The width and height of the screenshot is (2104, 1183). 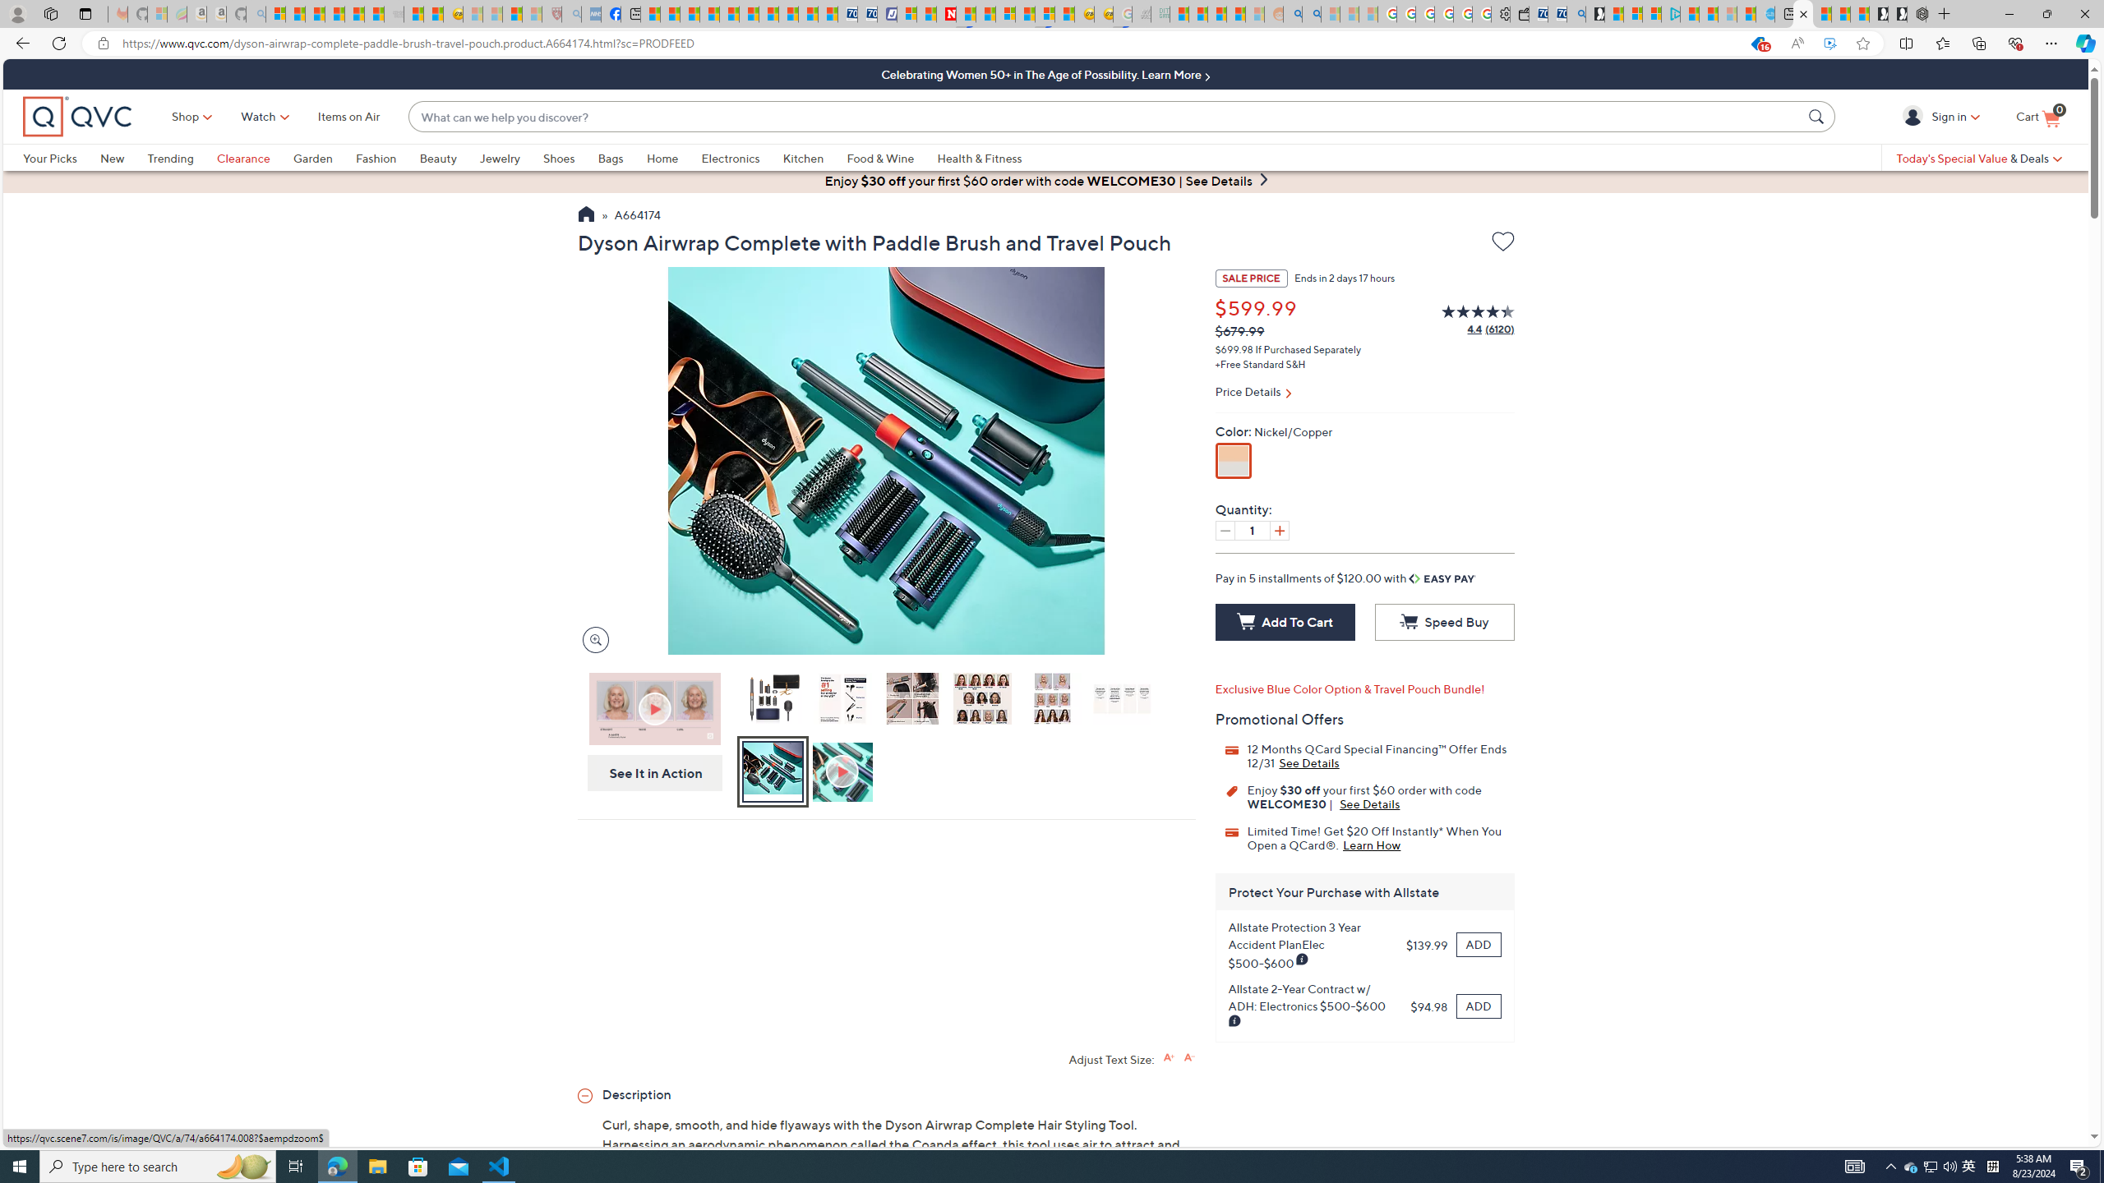 What do you see at coordinates (1105, 117) in the screenshot?
I see `What can we help you discover?` at bounding box center [1105, 117].